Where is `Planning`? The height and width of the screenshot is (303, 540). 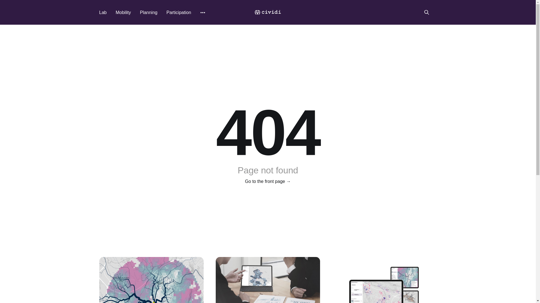
Planning is located at coordinates (148, 12).